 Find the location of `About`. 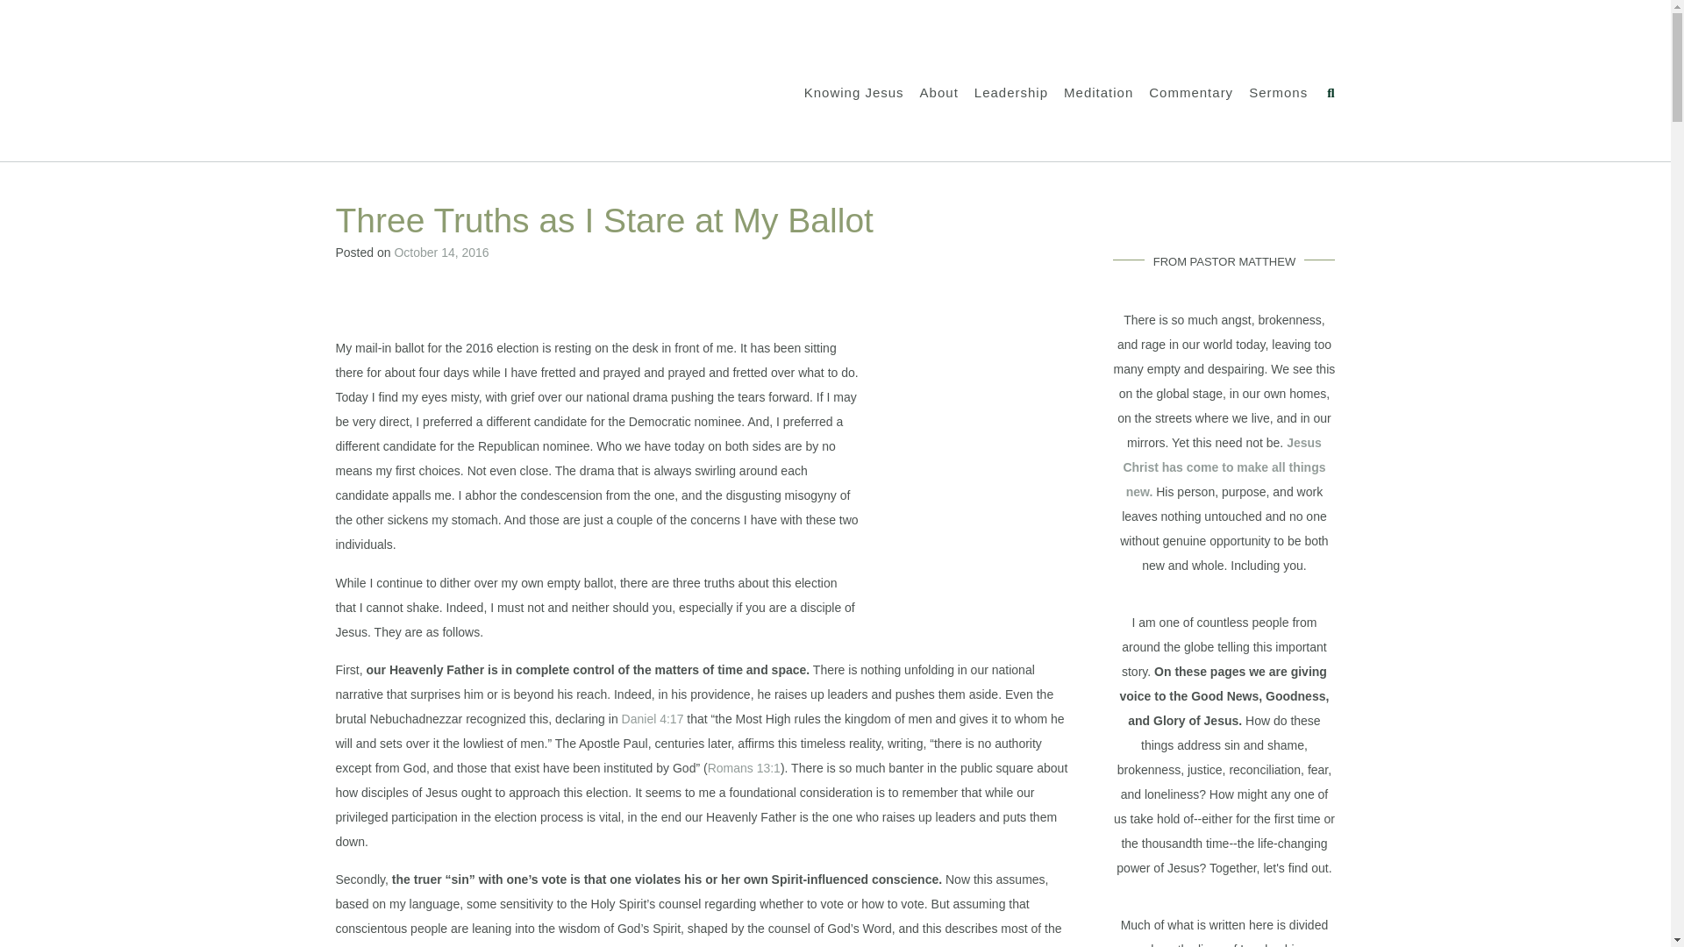

About is located at coordinates (938, 93).